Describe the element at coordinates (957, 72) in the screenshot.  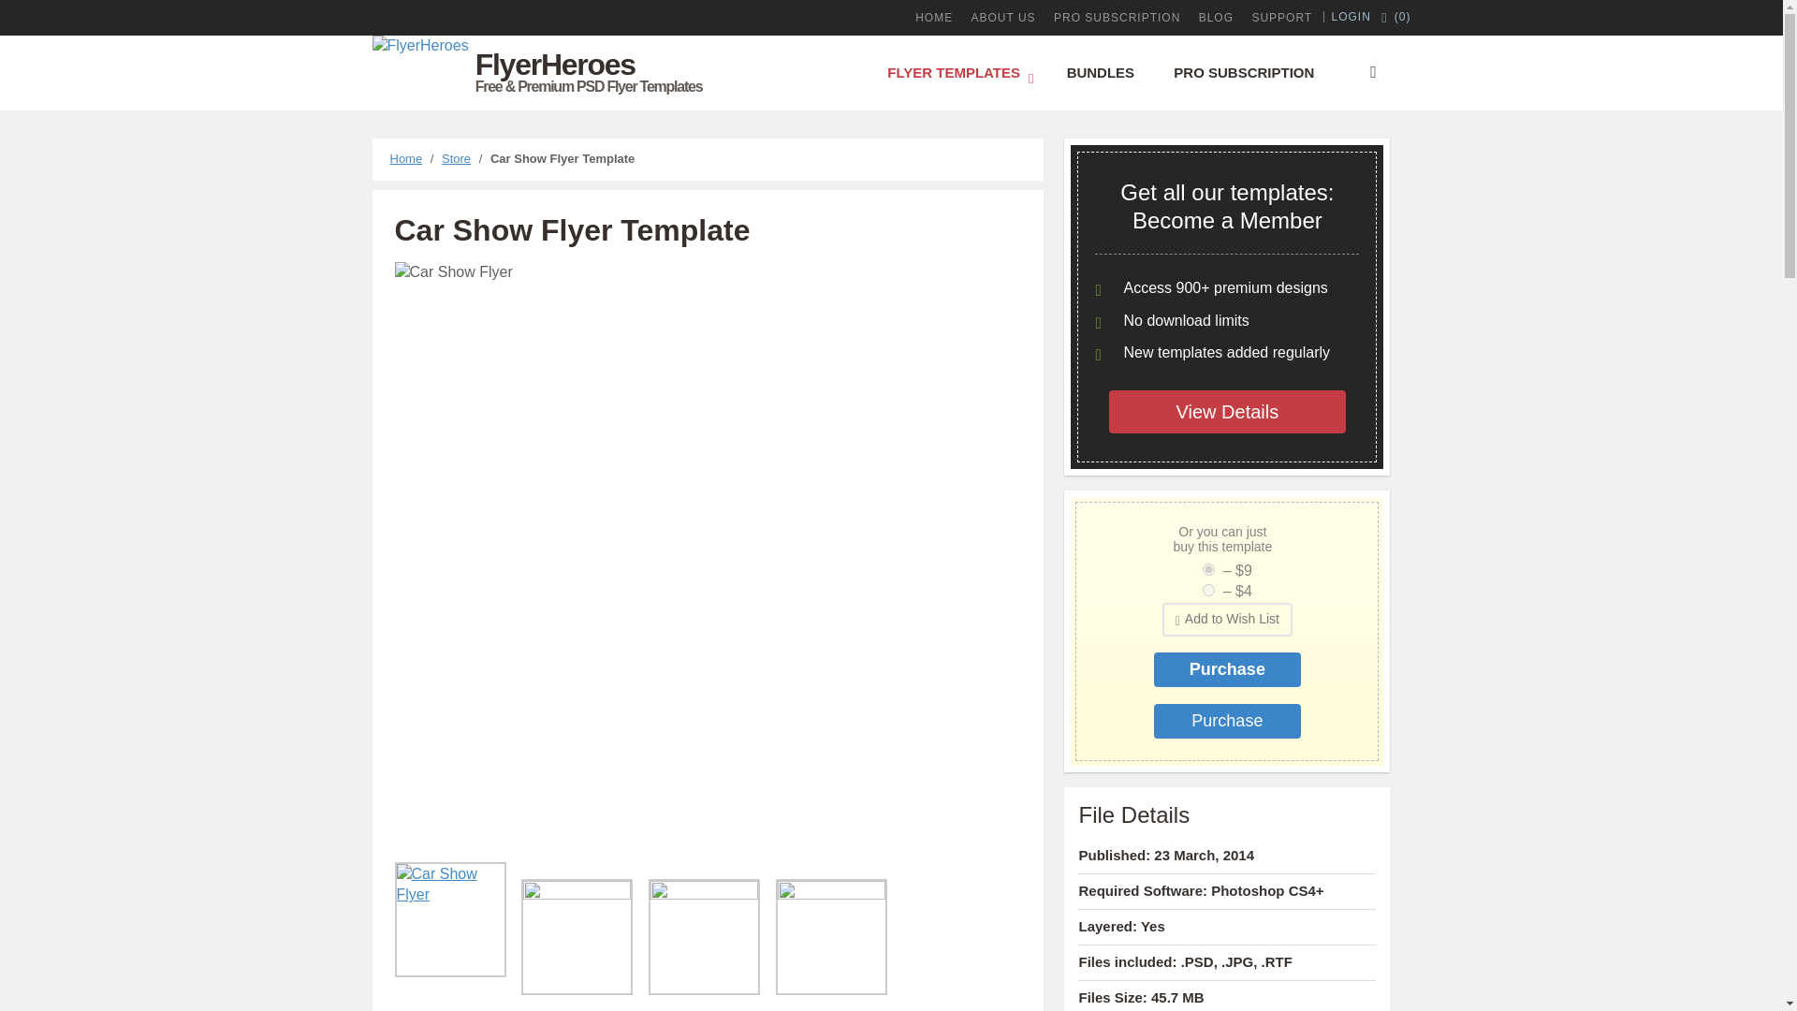
I see `FLYER TEMPLATES` at that location.